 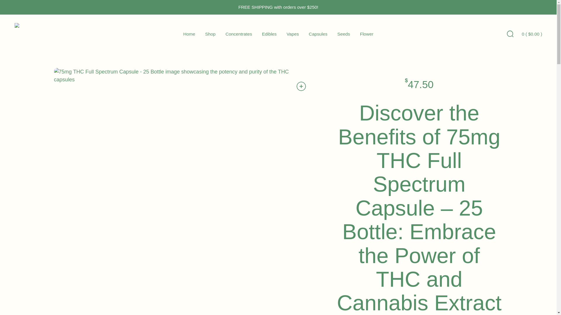 I want to click on Home, so click(x=189, y=34).